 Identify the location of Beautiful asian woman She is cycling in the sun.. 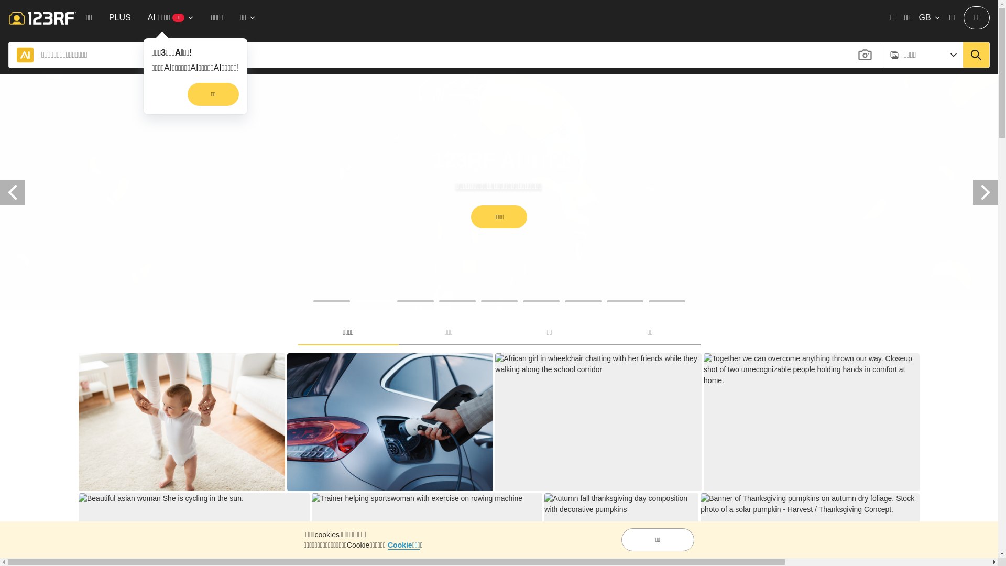
(161, 499).